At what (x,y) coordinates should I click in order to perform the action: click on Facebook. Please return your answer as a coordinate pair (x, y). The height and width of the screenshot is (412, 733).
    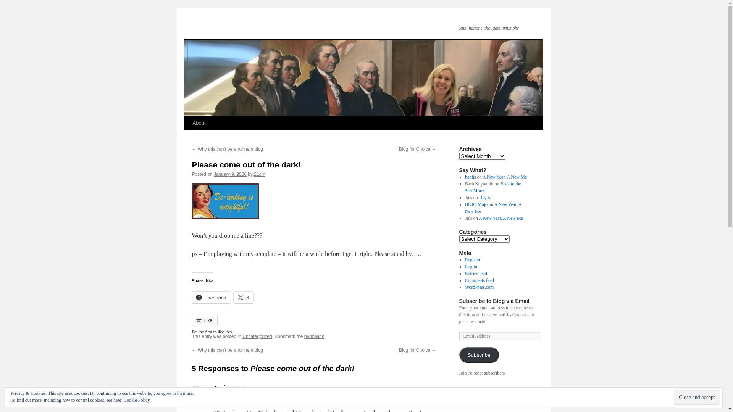
    Looking at the image, I should click on (211, 298).